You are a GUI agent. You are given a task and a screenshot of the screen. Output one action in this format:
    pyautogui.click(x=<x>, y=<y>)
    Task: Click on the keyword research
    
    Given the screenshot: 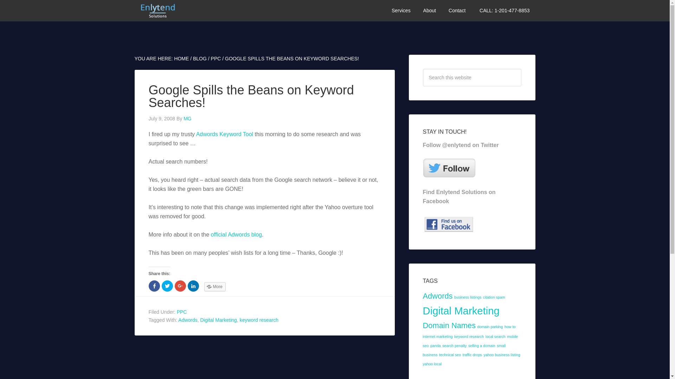 What is the action you would take?
    pyautogui.click(x=469, y=336)
    